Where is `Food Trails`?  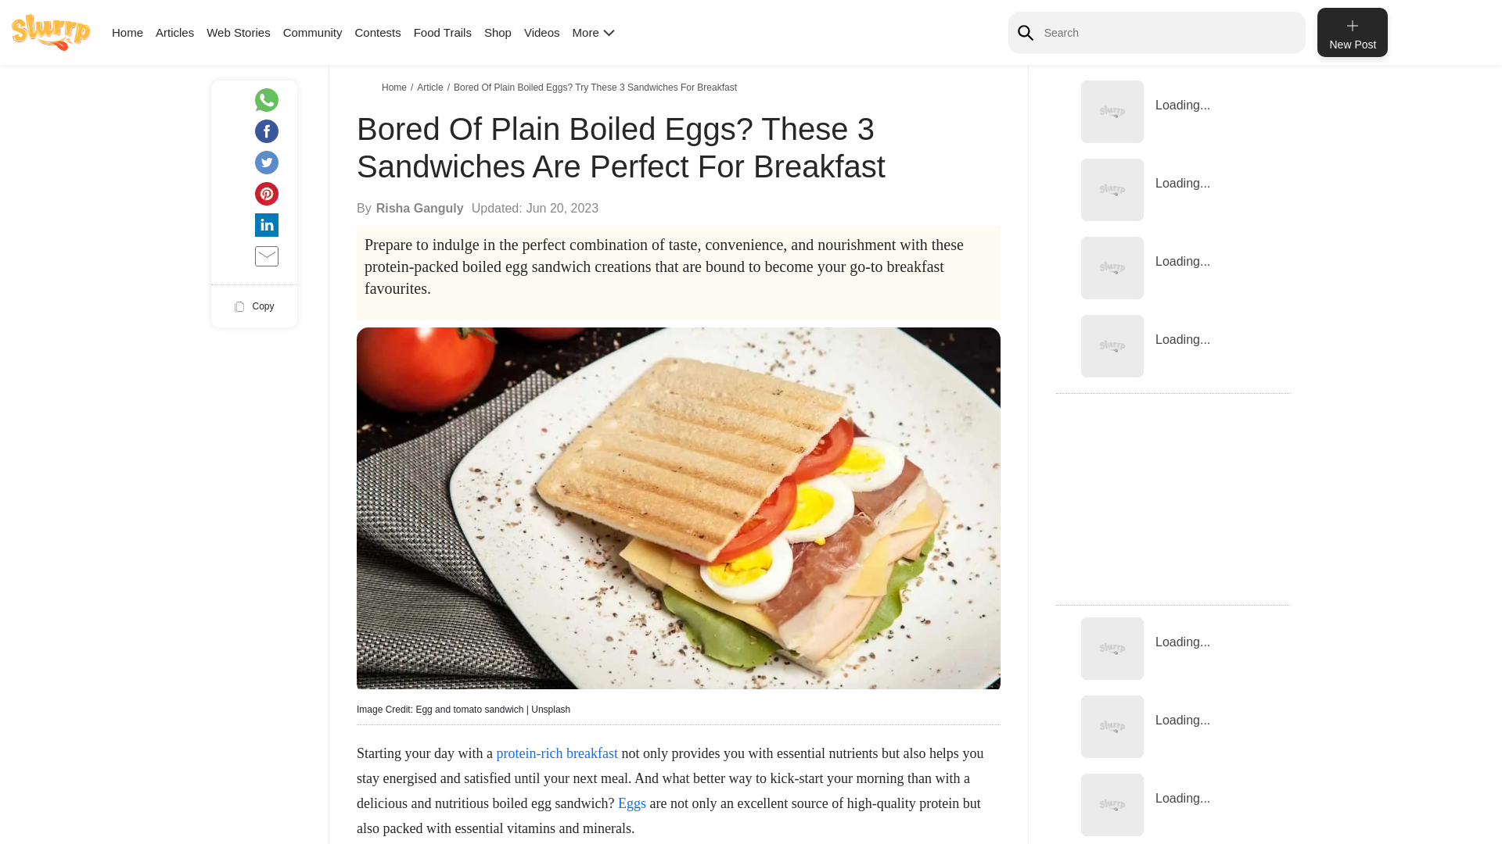
Food Trails is located at coordinates (443, 32).